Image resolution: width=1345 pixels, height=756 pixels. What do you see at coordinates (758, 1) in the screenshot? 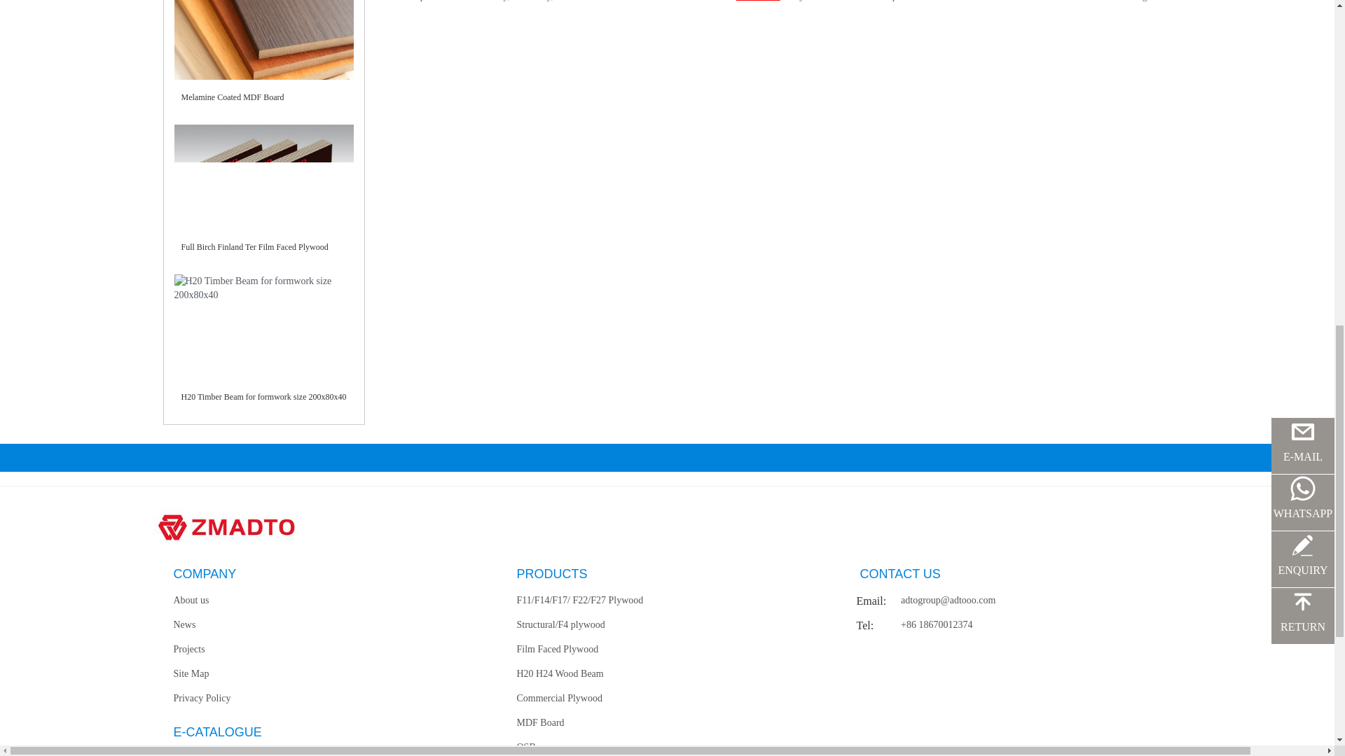
I see `ZMADTO` at bounding box center [758, 1].